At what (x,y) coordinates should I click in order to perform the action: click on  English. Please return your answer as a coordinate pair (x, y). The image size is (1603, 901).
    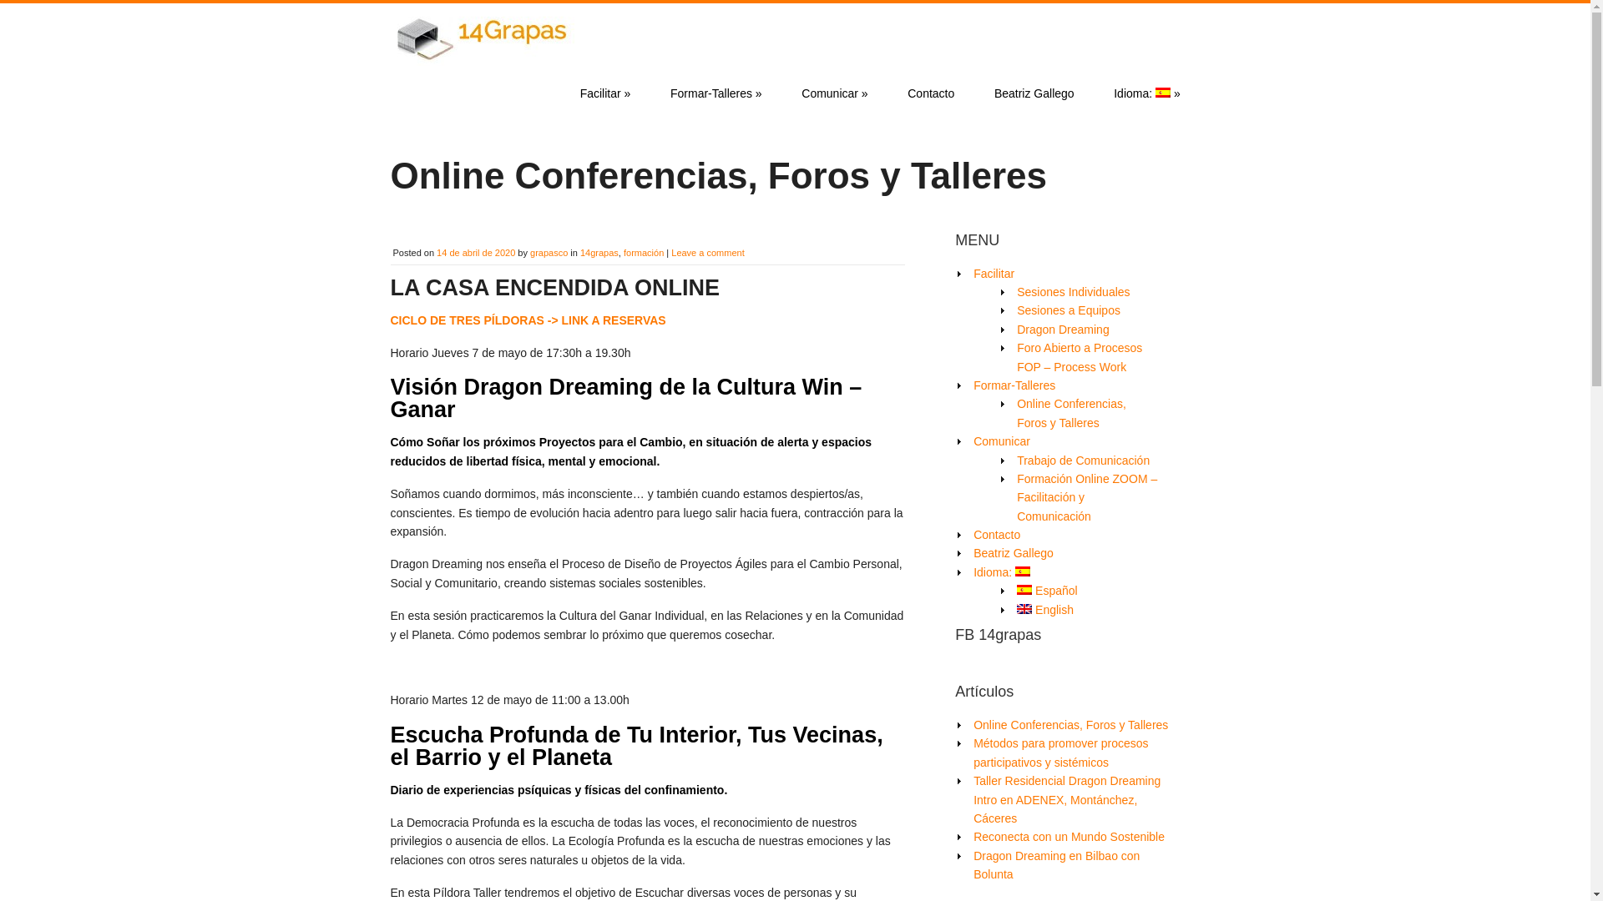
    Looking at the image, I should click on (1045, 610).